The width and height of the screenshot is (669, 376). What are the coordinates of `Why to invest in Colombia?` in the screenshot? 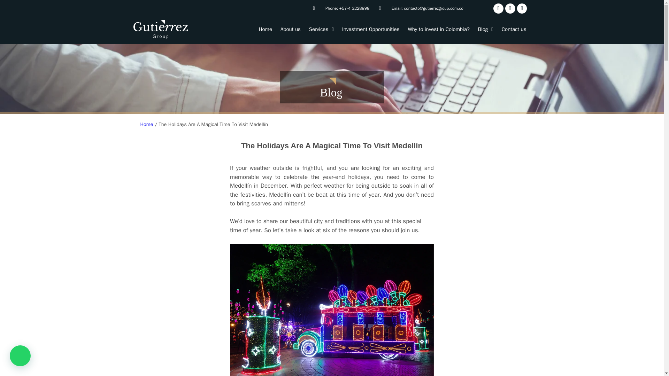 It's located at (438, 29).